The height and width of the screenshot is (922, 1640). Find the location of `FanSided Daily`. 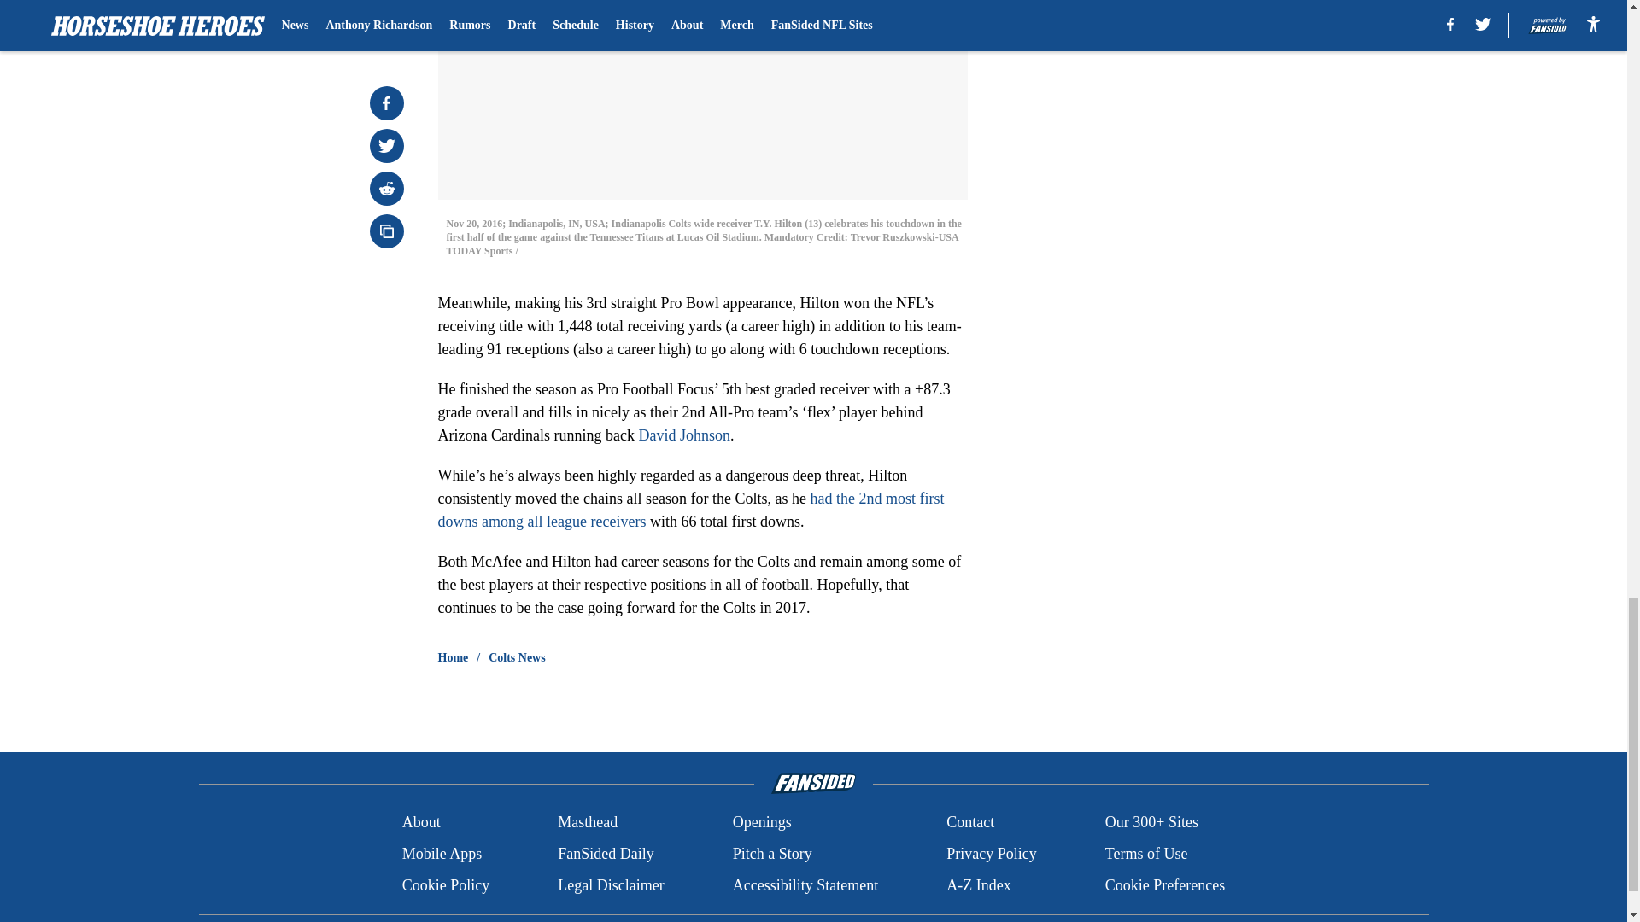

FanSided Daily is located at coordinates (606, 854).